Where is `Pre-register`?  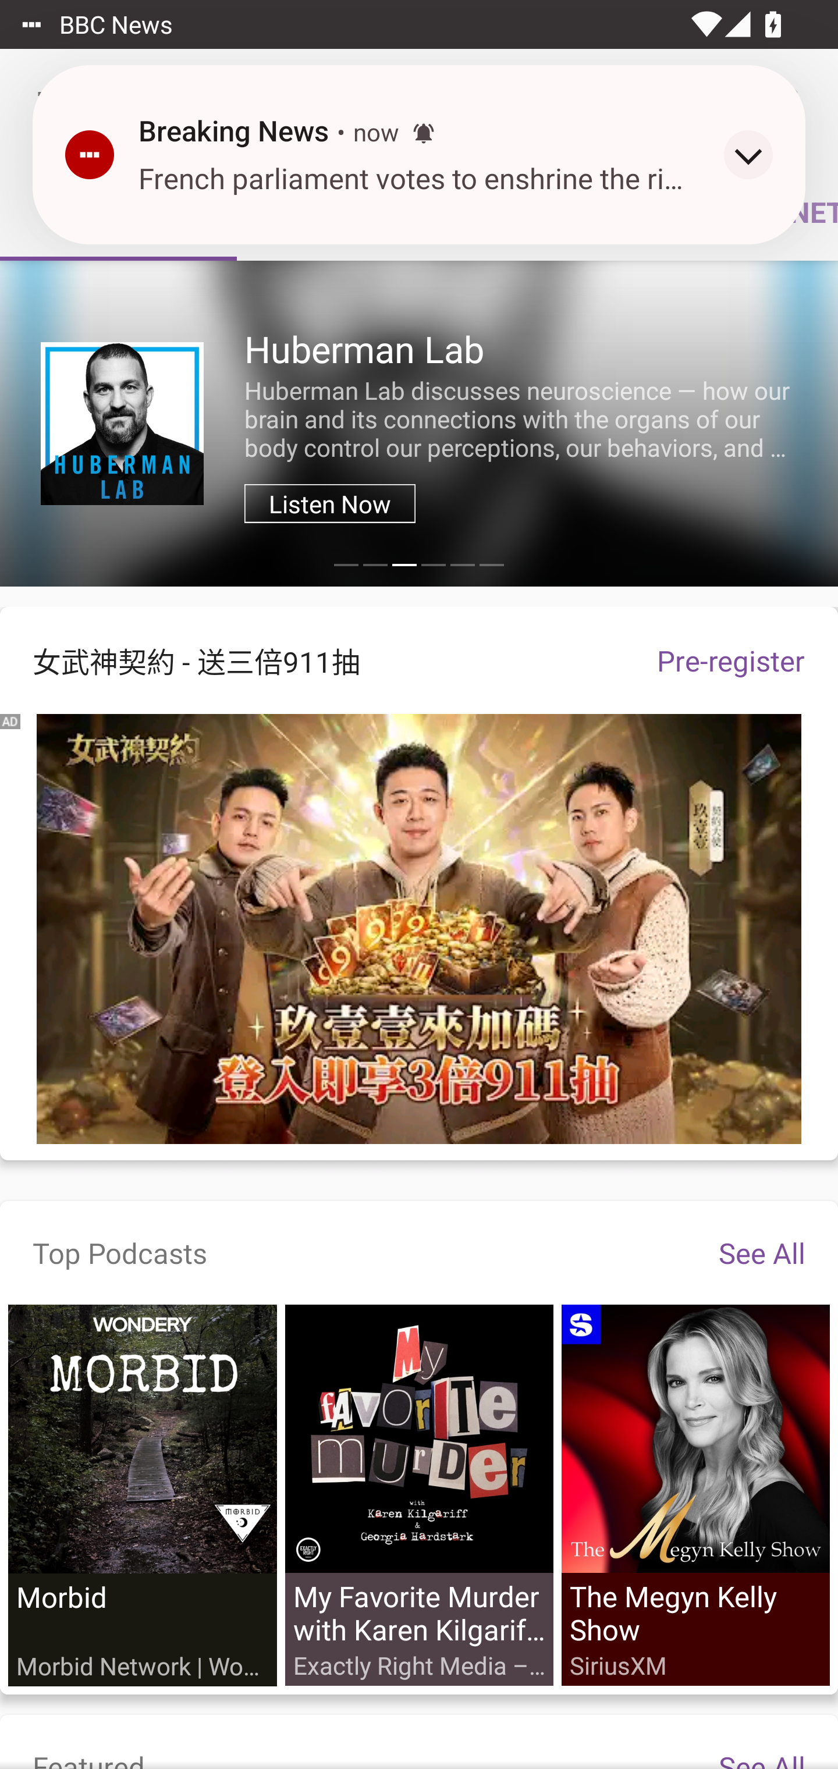
Pre-register is located at coordinates (731, 660).